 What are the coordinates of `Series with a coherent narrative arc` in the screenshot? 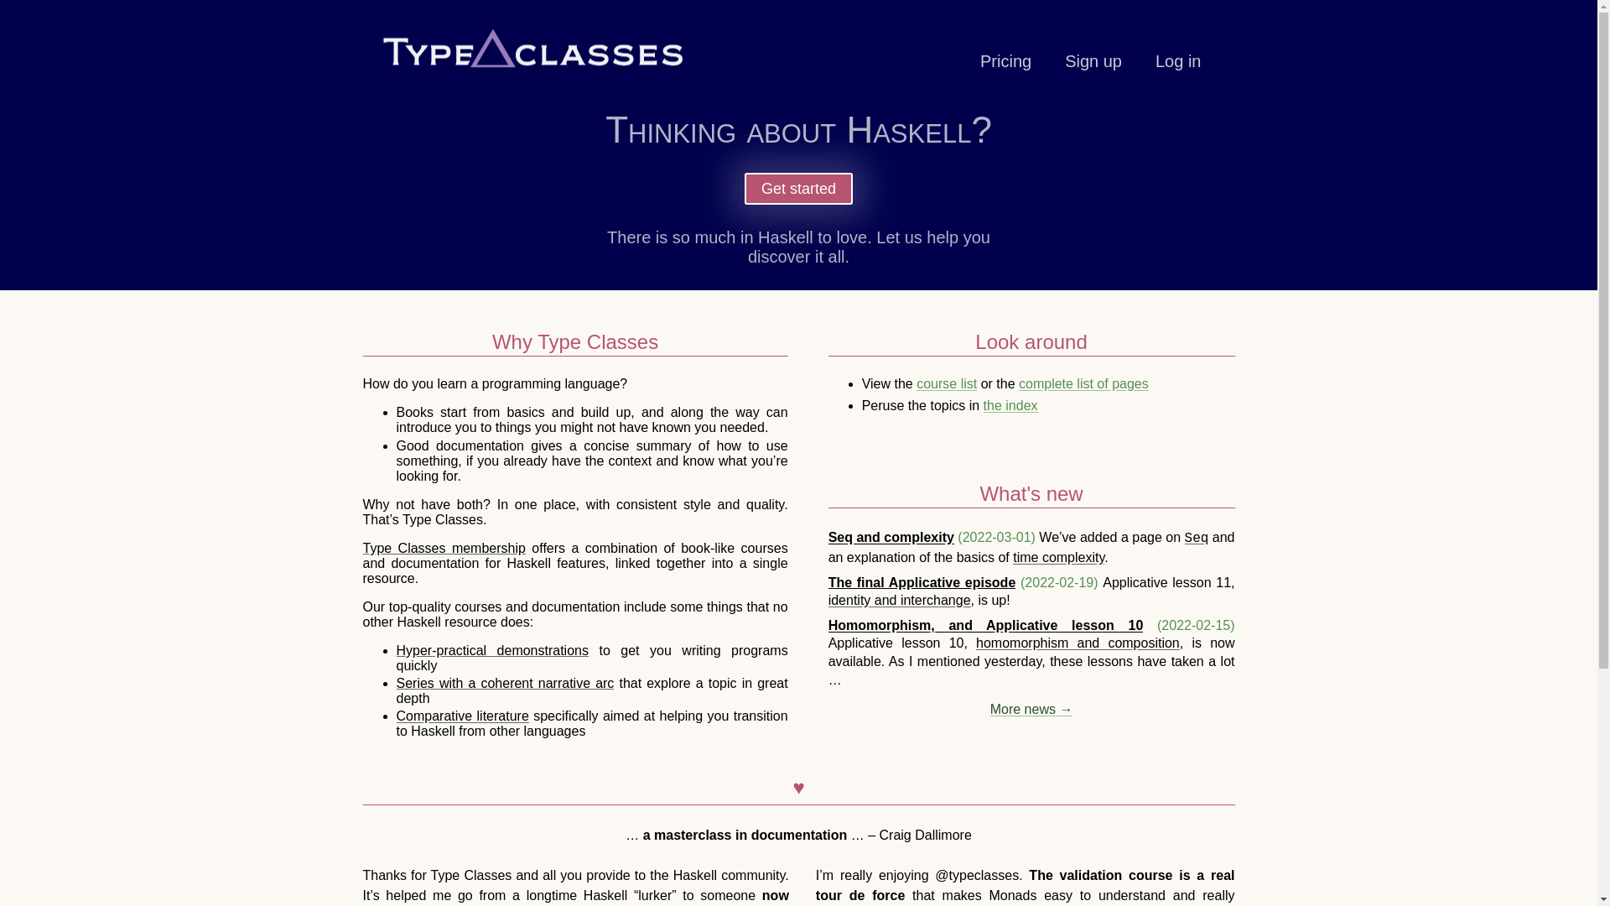 It's located at (505, 683).